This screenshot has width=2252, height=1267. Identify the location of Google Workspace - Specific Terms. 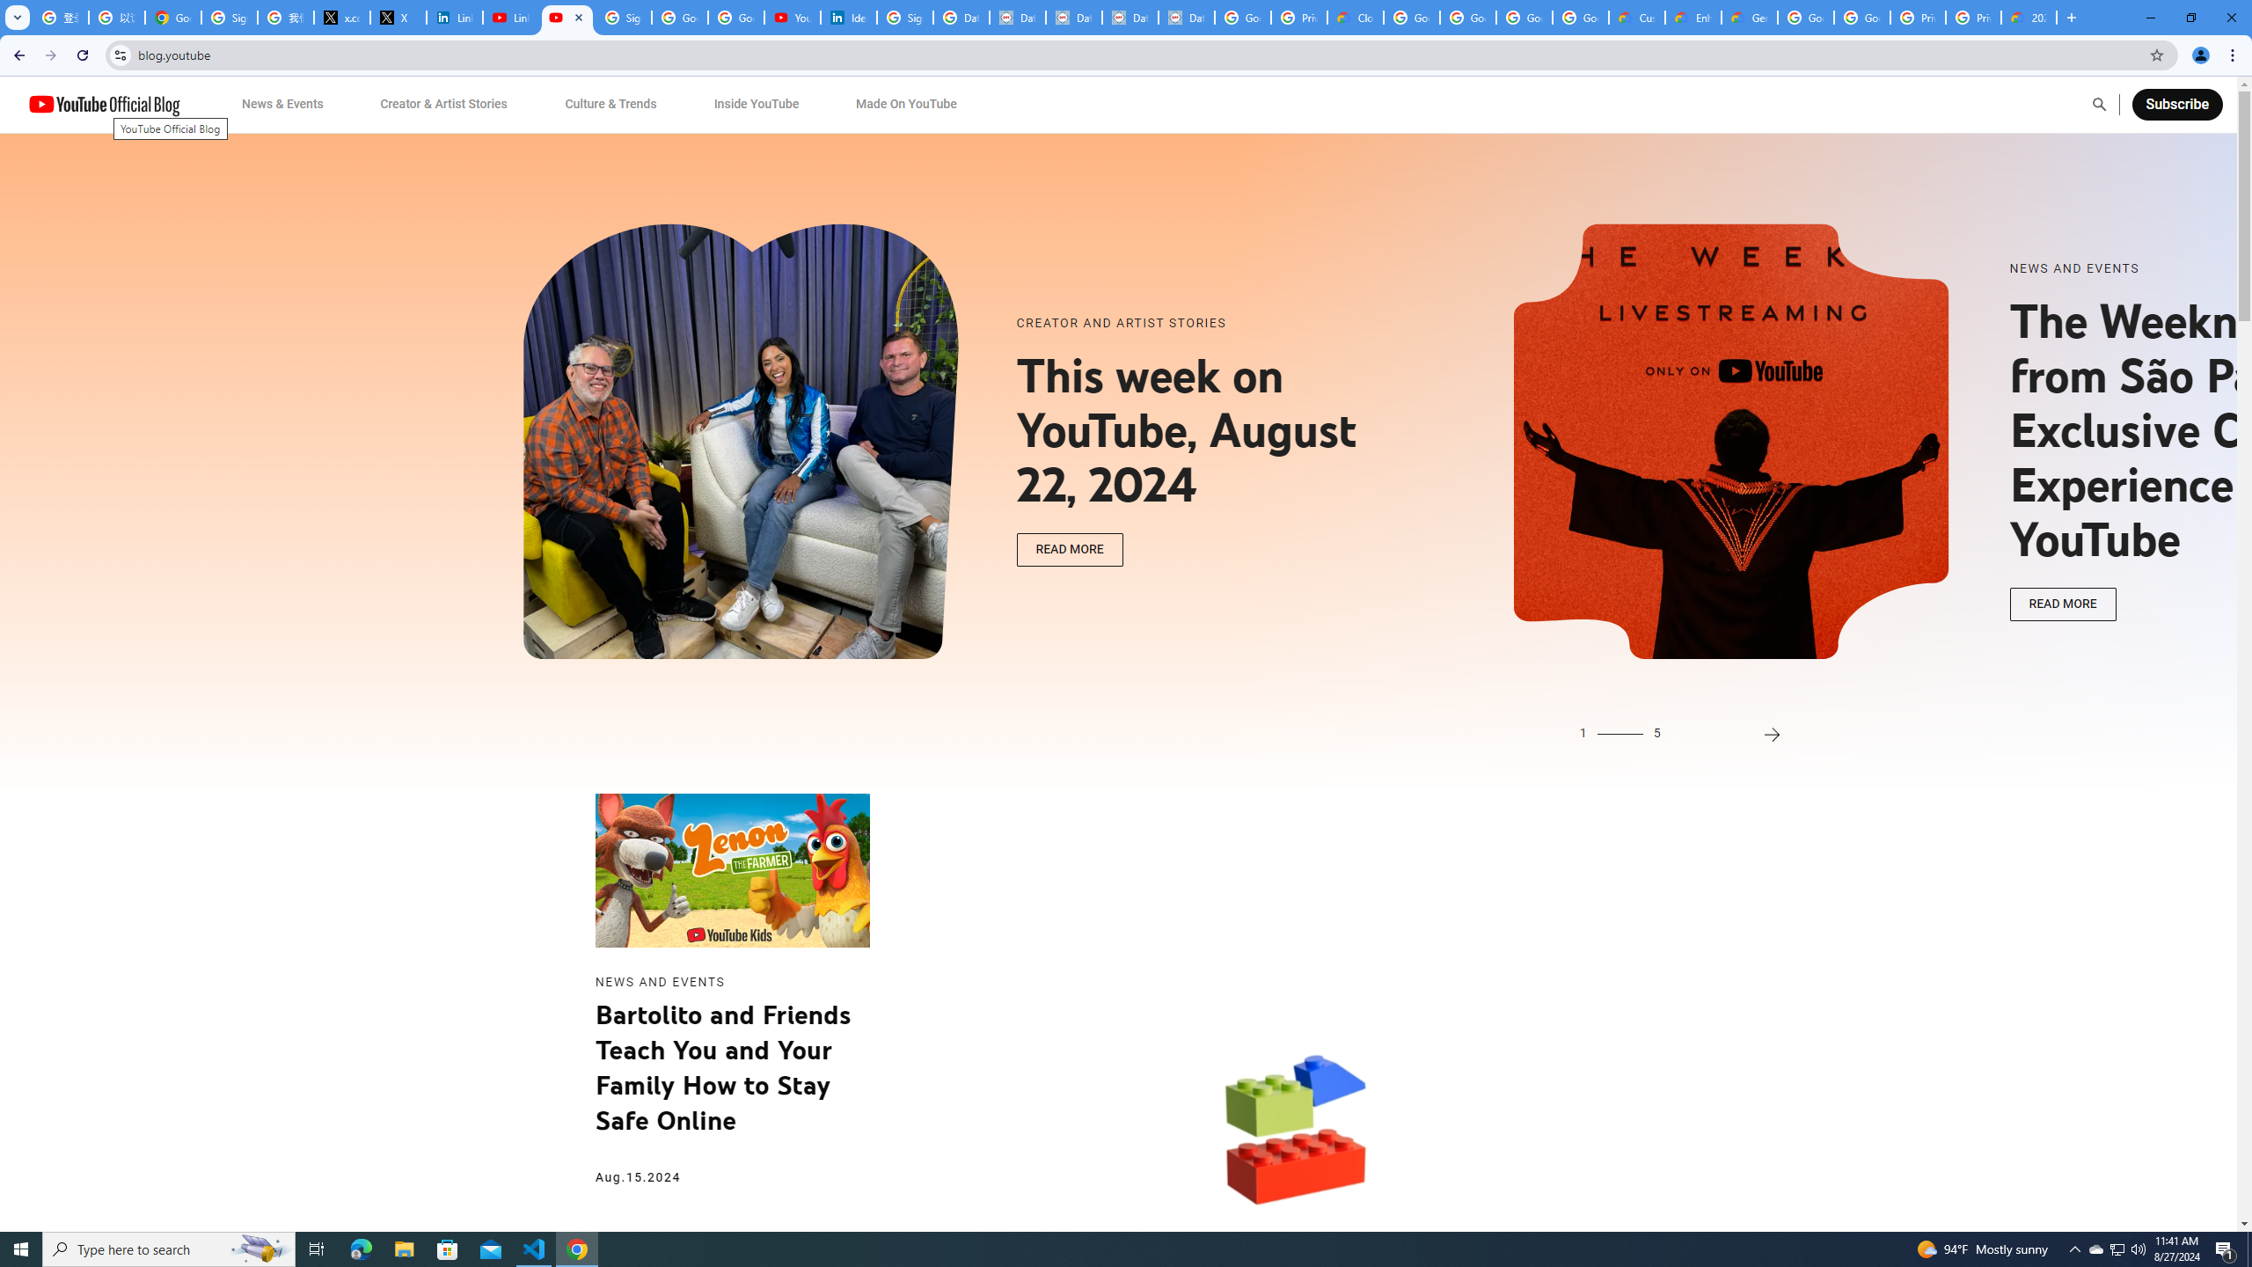
(1524, 18).